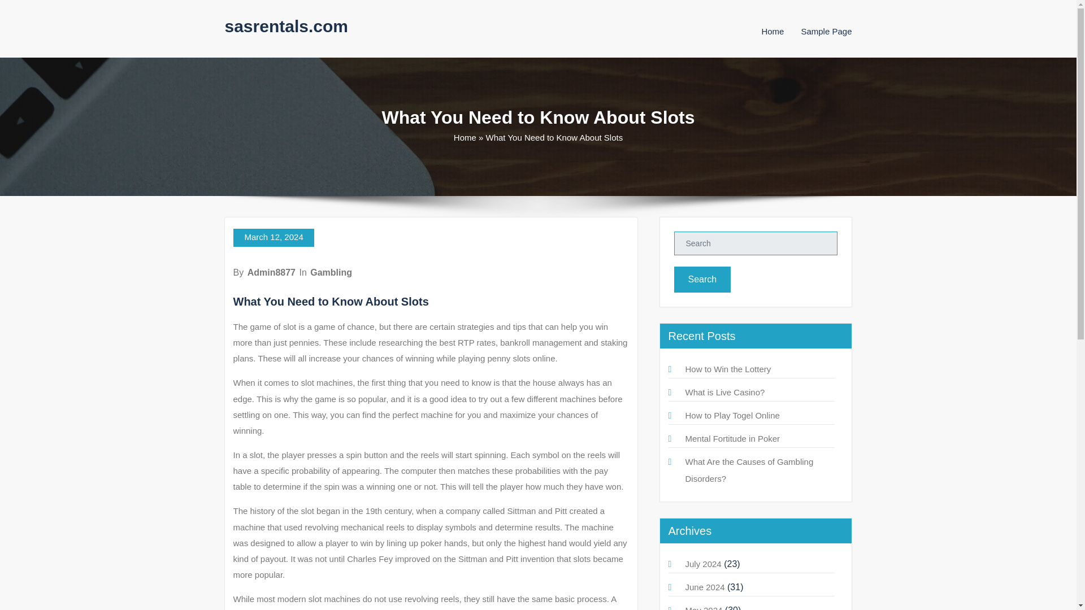 The width and height of the screenshot is (1085, 610). I want to click on Home, so click(772, 31).